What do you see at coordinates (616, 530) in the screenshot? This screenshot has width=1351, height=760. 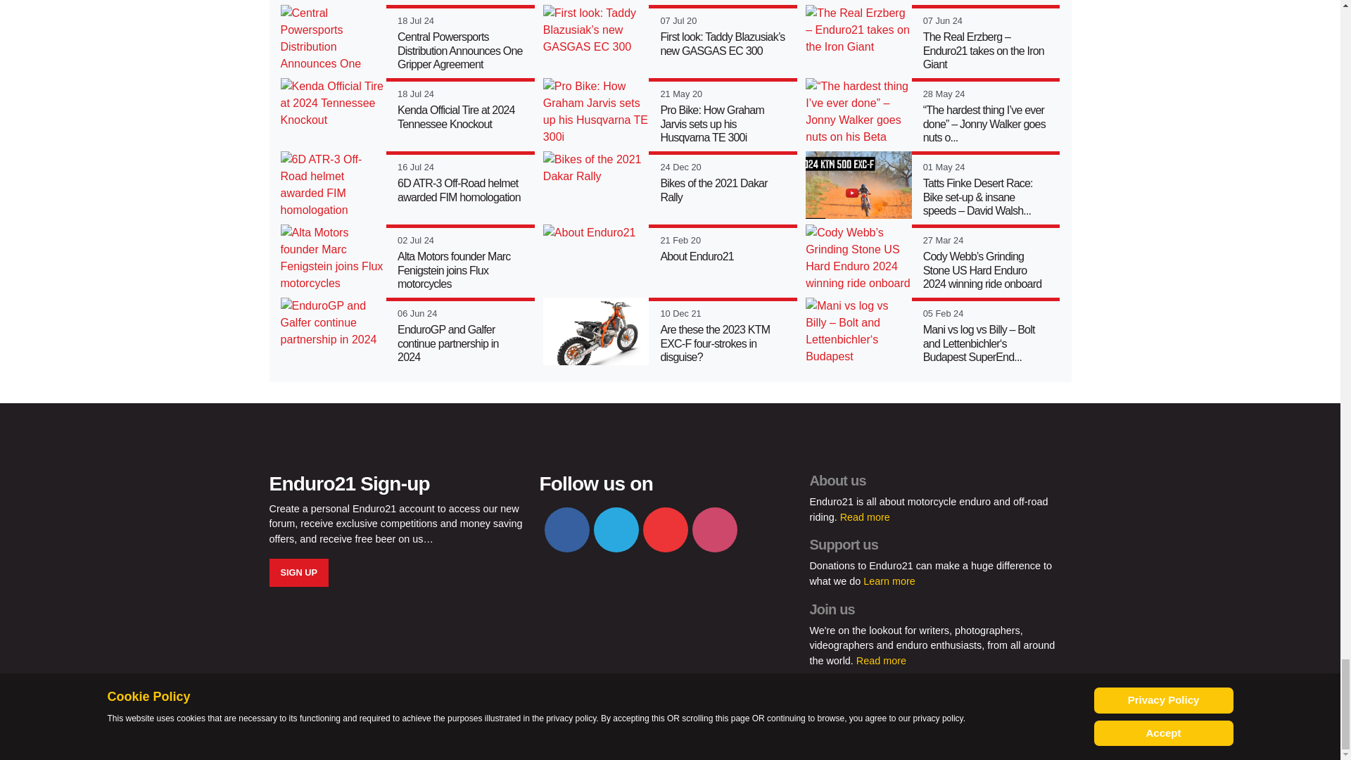 I see `Follow us on Twitter` at bounding box center [616, 530].